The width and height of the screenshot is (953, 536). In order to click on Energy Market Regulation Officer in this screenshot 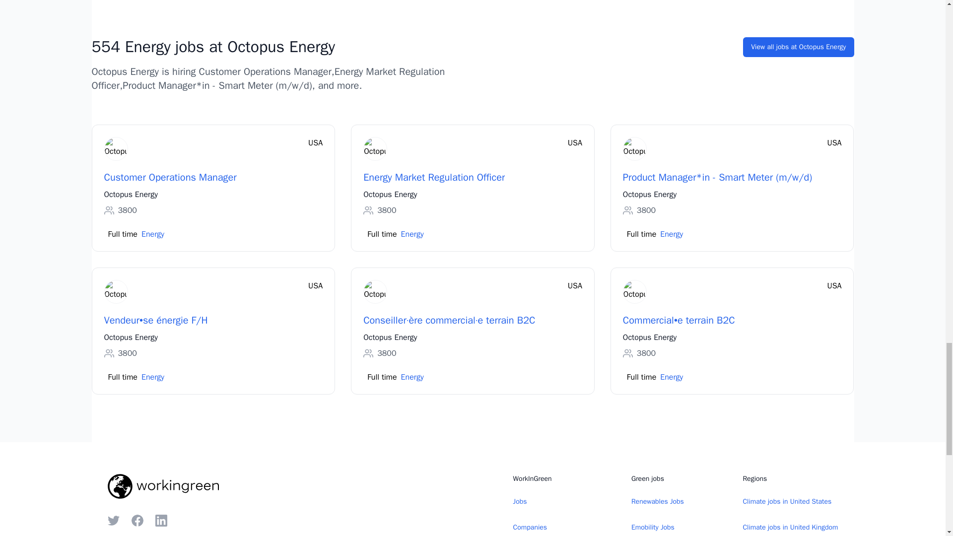, I will do `click(434, 178)`.